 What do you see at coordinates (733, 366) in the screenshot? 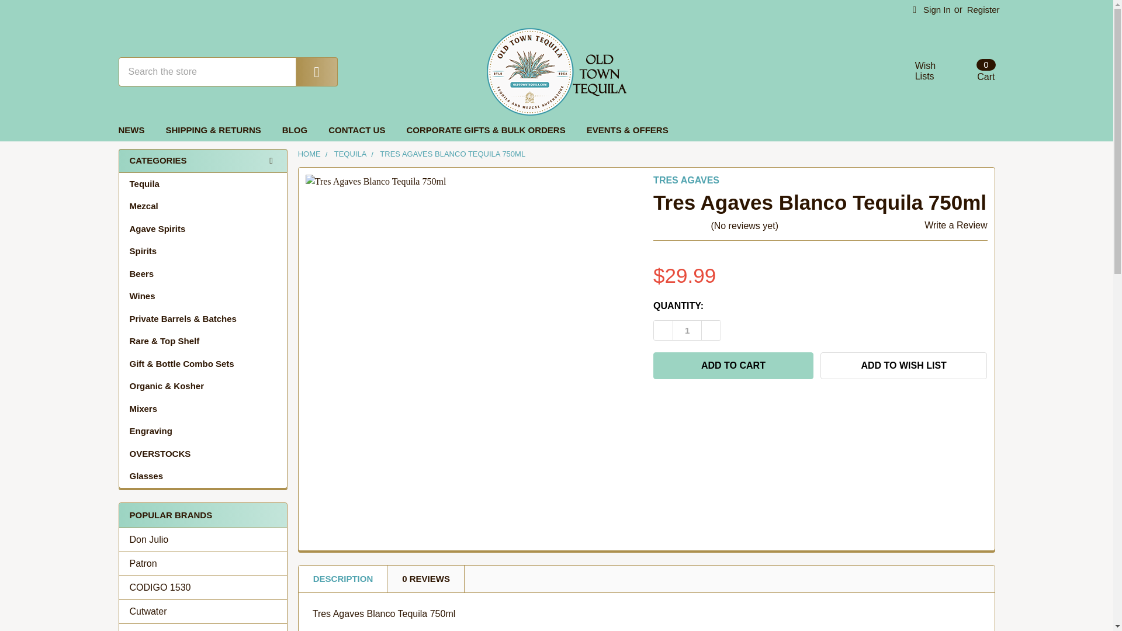
I see `Add to Cart` at bounding box center [733, 366].